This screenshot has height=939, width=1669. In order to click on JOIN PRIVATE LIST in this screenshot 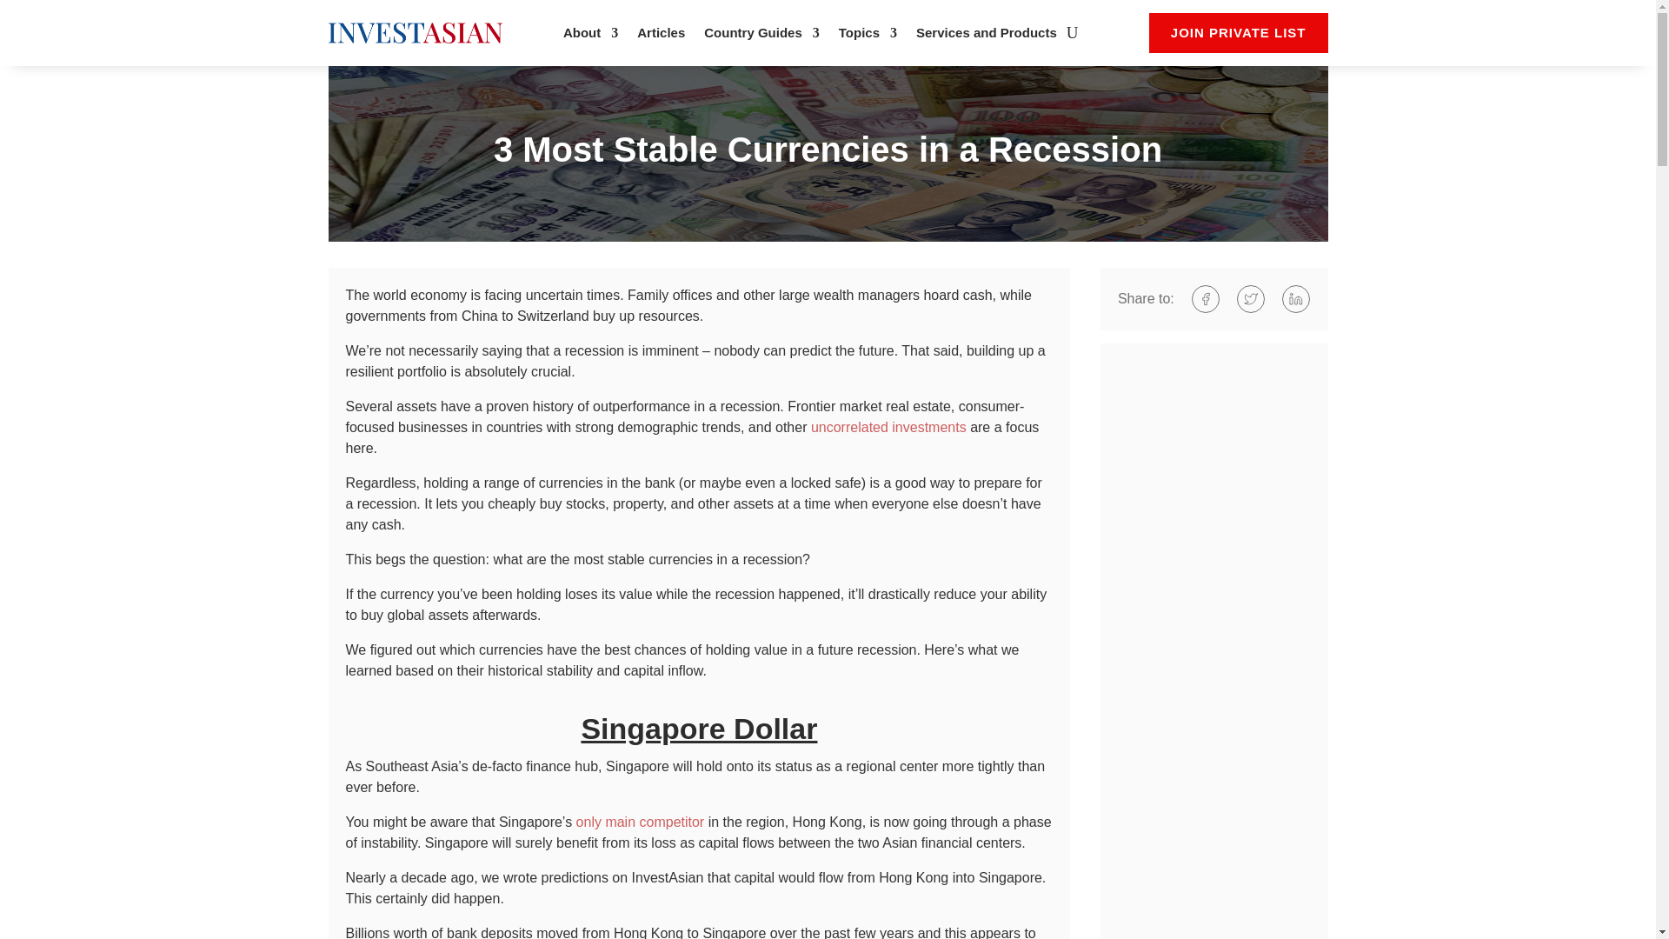, I will do `click(1239, 33)`.